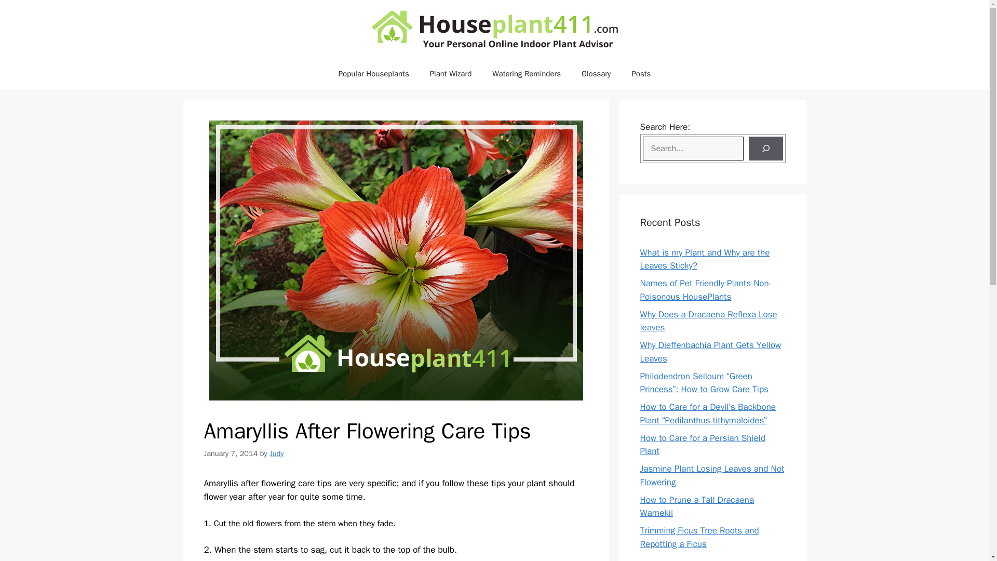 The width and height of the screenshot is (997, 561). Describe the element at coordinates (705, 290) in the screenshot. I see `Names of Pet Friendly Plants-Non- Poisonous HousePlants` at that location.